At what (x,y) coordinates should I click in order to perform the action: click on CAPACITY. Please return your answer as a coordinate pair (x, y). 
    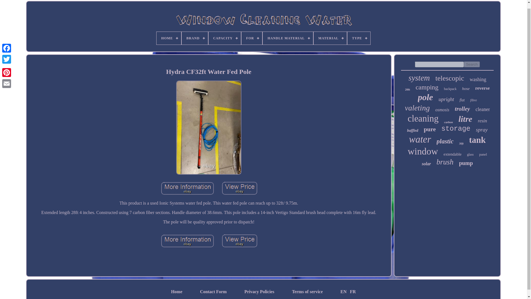
    Looking at the image, I should click on (225, 38).